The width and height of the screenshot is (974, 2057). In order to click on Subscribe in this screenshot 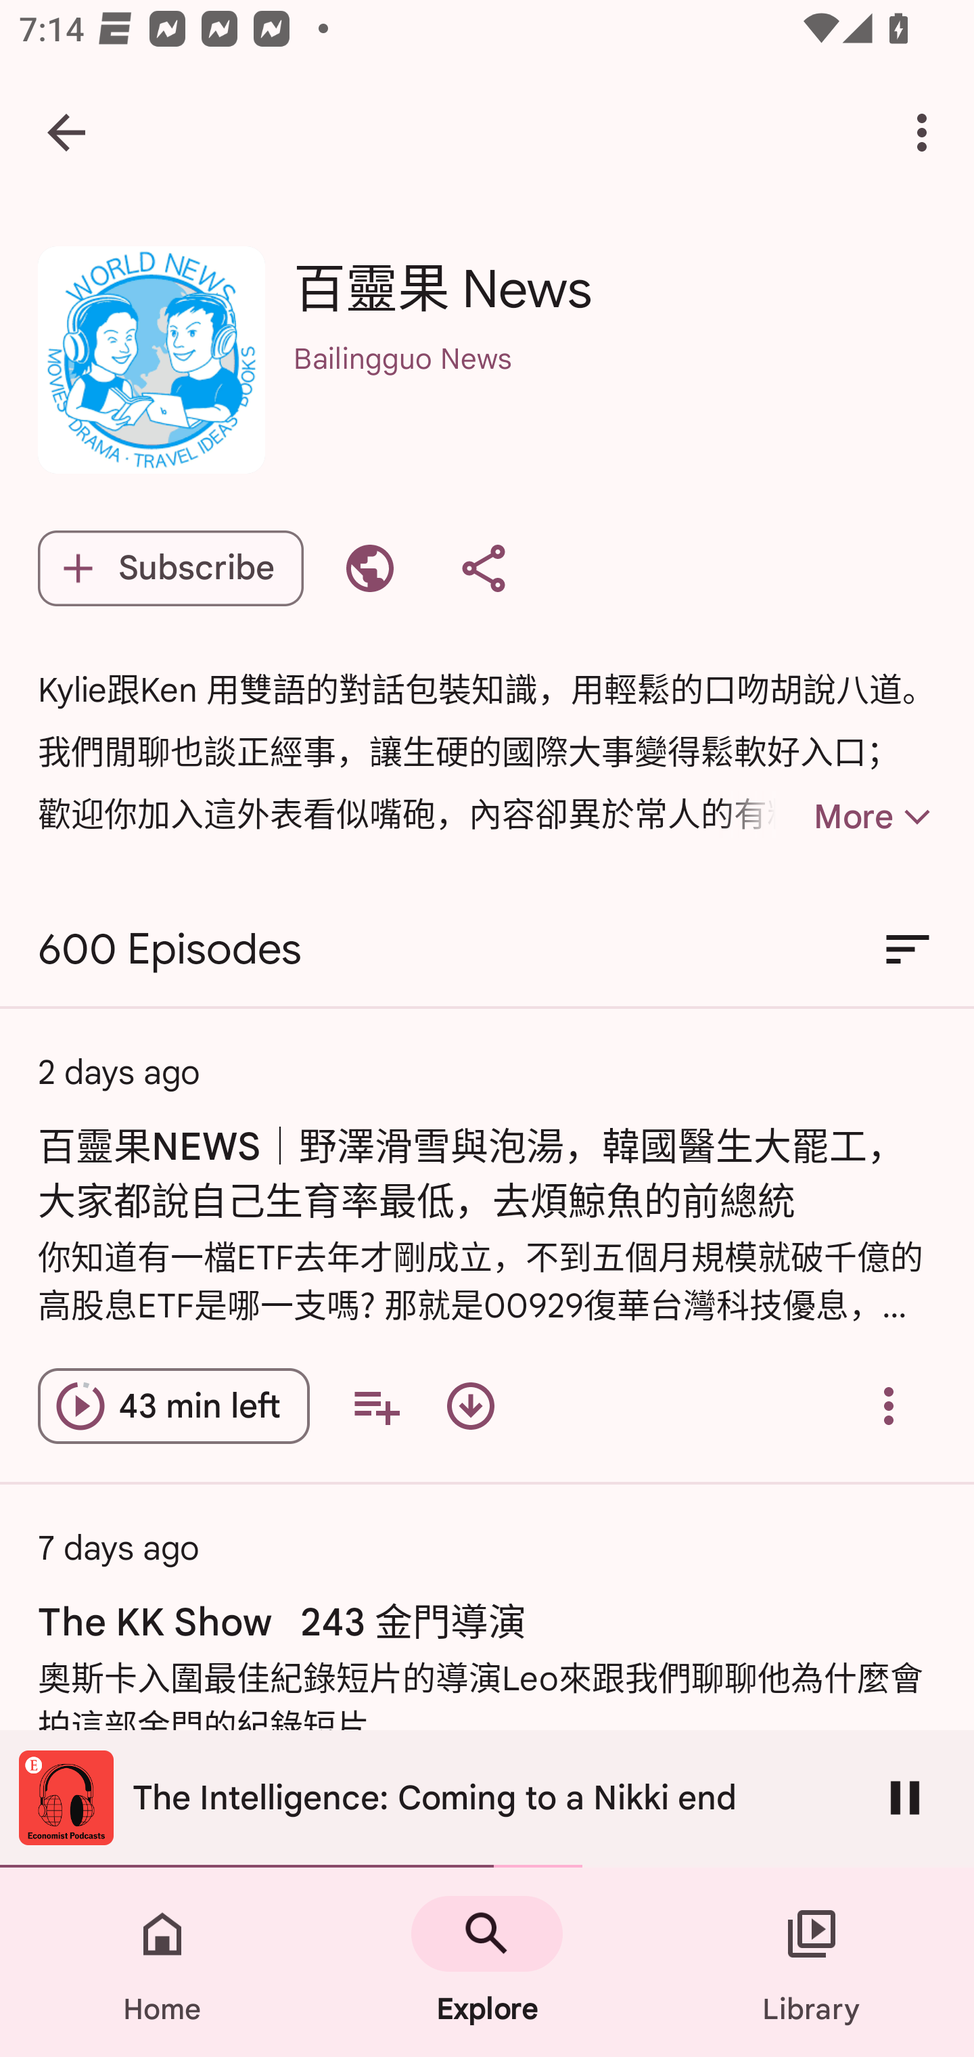, I will do `click(170, 568)`.